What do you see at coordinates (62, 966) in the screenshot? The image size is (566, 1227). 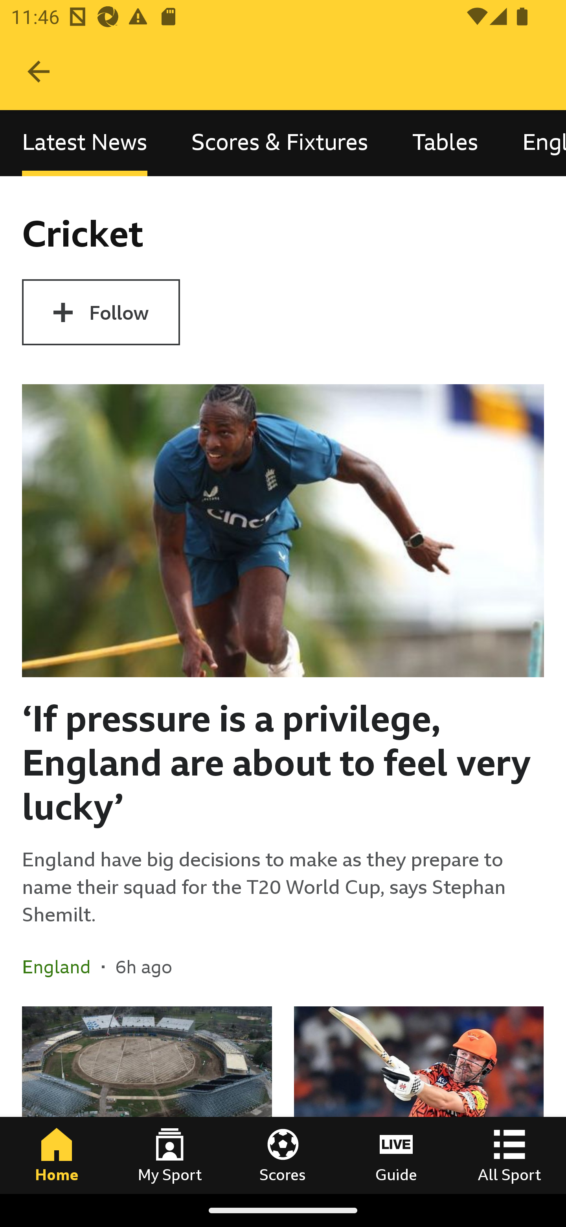 I see `England In the section England` at bounding box center [62, 966].